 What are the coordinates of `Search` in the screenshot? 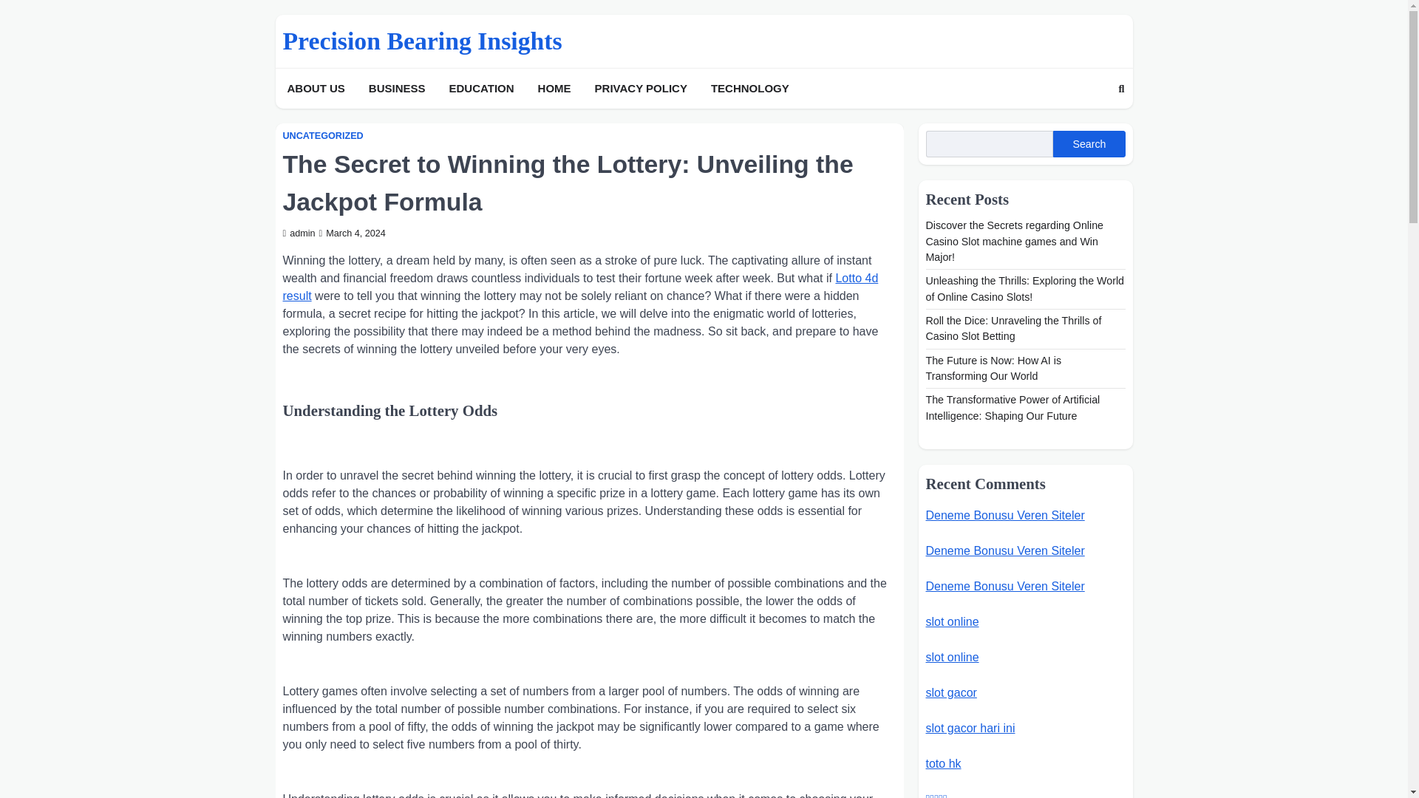 It's located at (1120, 89).